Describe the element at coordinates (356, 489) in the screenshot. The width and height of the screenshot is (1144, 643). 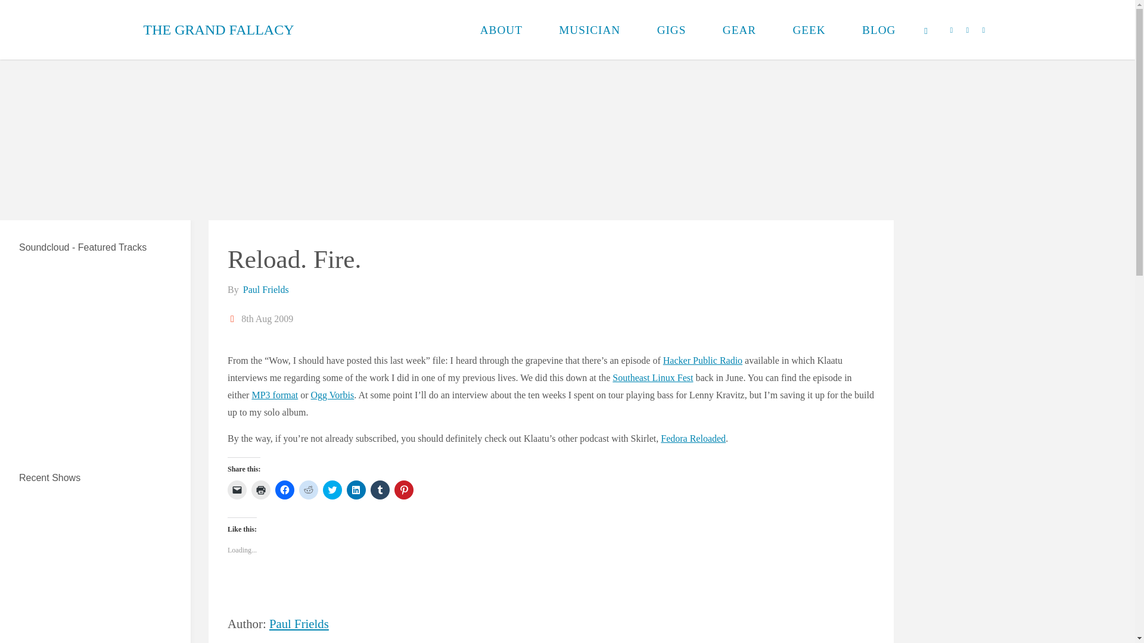
I see `Click to share on LinkedIn` at that location.